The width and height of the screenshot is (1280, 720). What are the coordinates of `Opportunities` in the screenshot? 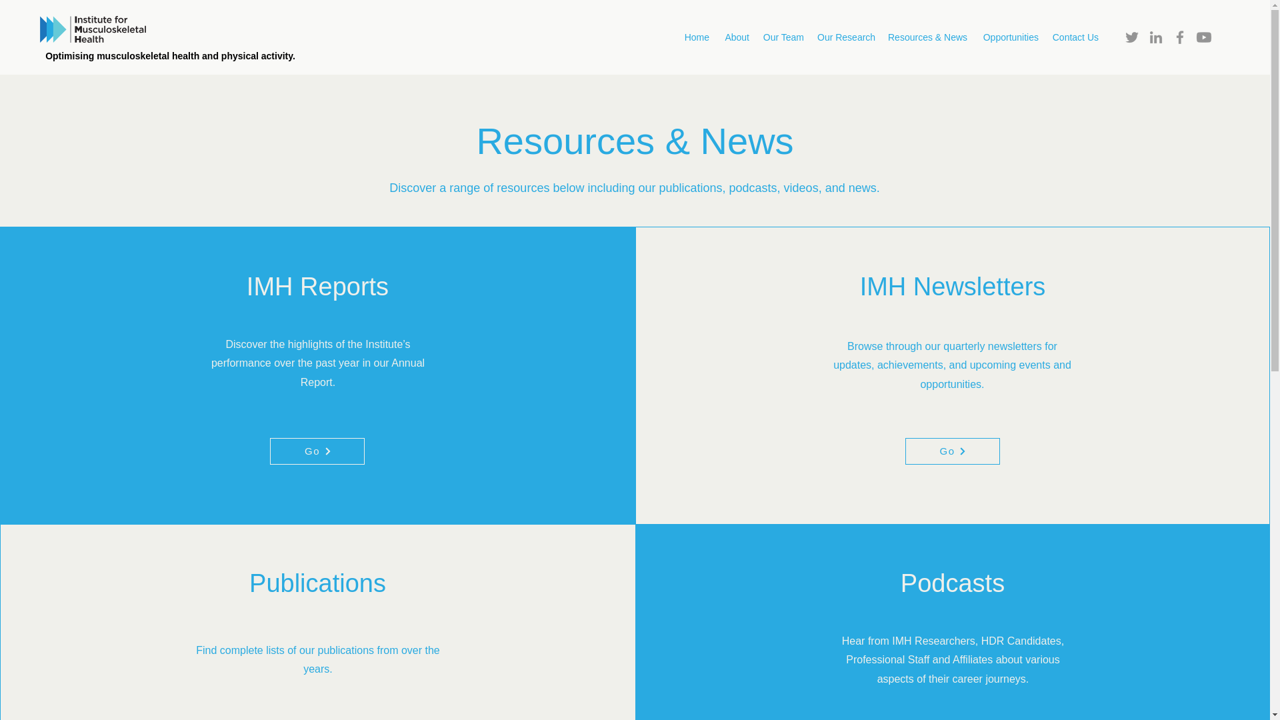 It's located at (1009, 37).